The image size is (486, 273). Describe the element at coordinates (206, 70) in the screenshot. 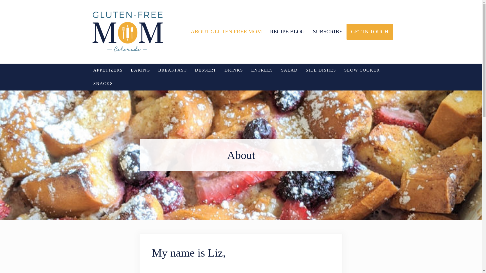

I see `DESSERT` at that location.